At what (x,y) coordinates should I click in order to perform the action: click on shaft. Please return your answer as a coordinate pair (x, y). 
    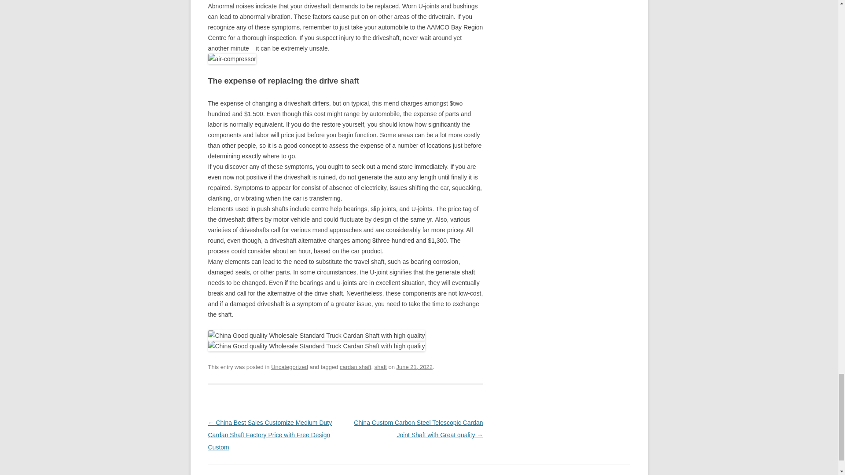
    Looking at the image, I should click on (380, 367).